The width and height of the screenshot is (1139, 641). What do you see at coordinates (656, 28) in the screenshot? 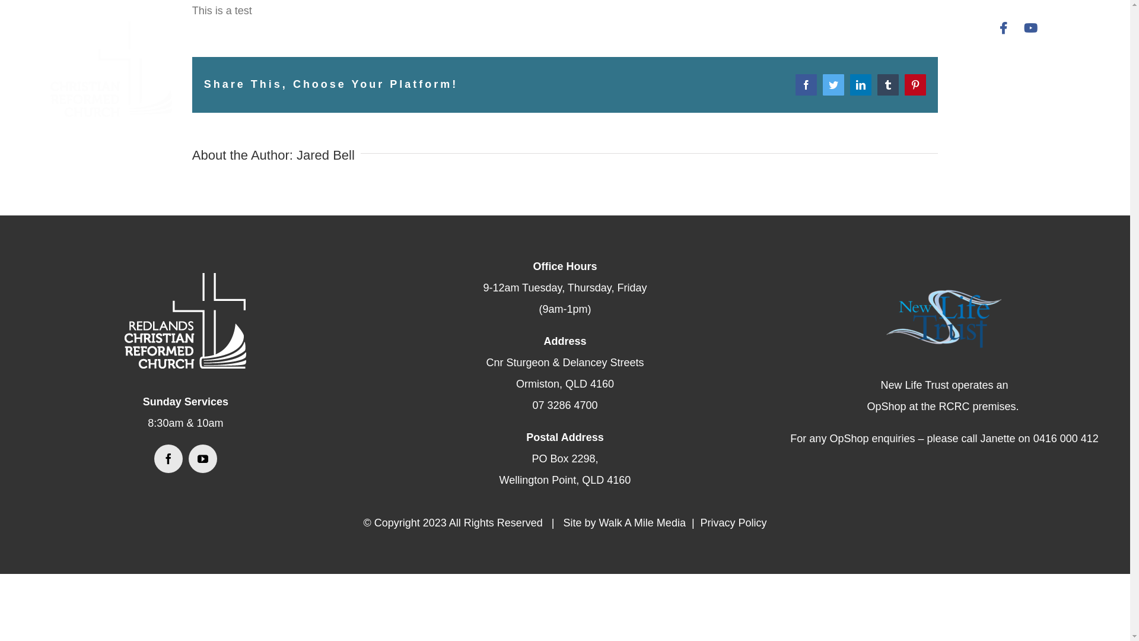
I see `Ministries` at bounding box center [656, 28].